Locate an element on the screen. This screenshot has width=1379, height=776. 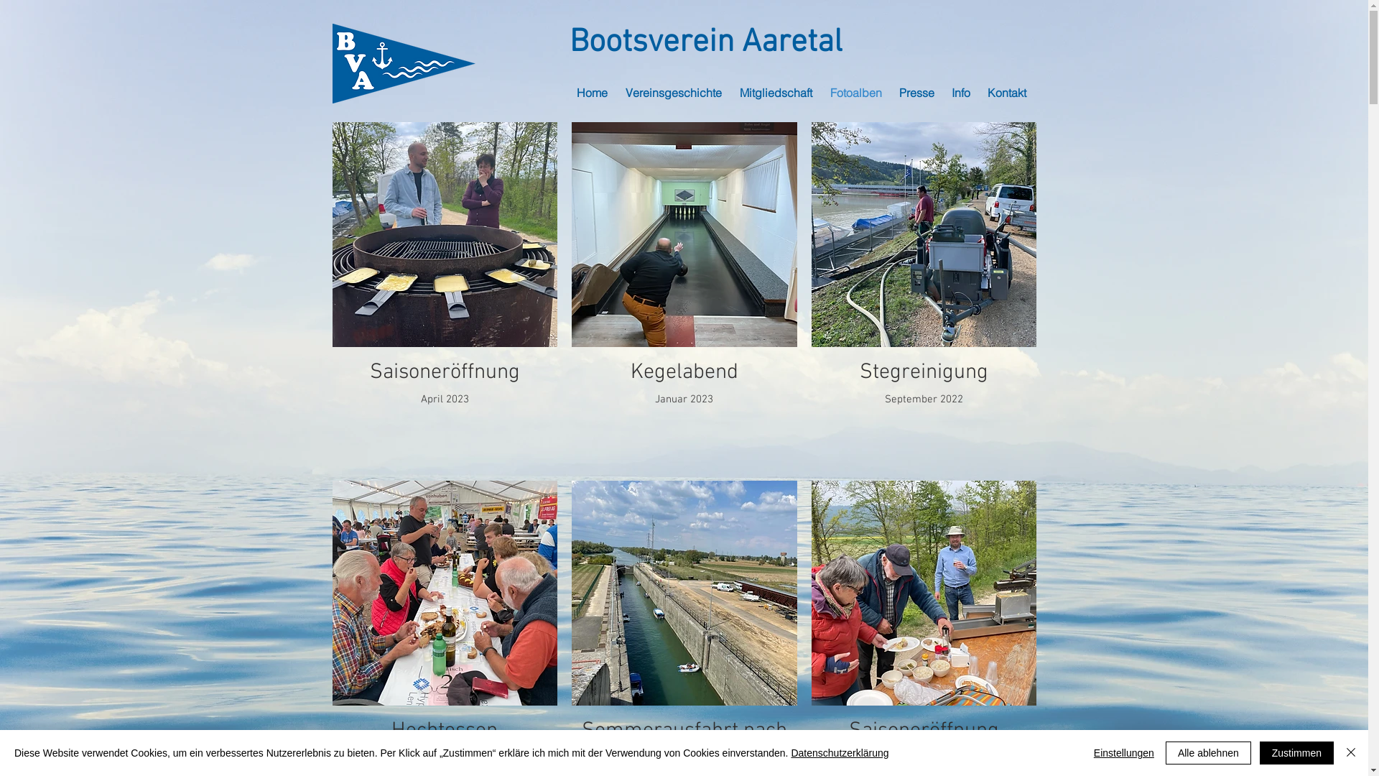
Bootsverein Aaretal is located at coordinates (705, 43).